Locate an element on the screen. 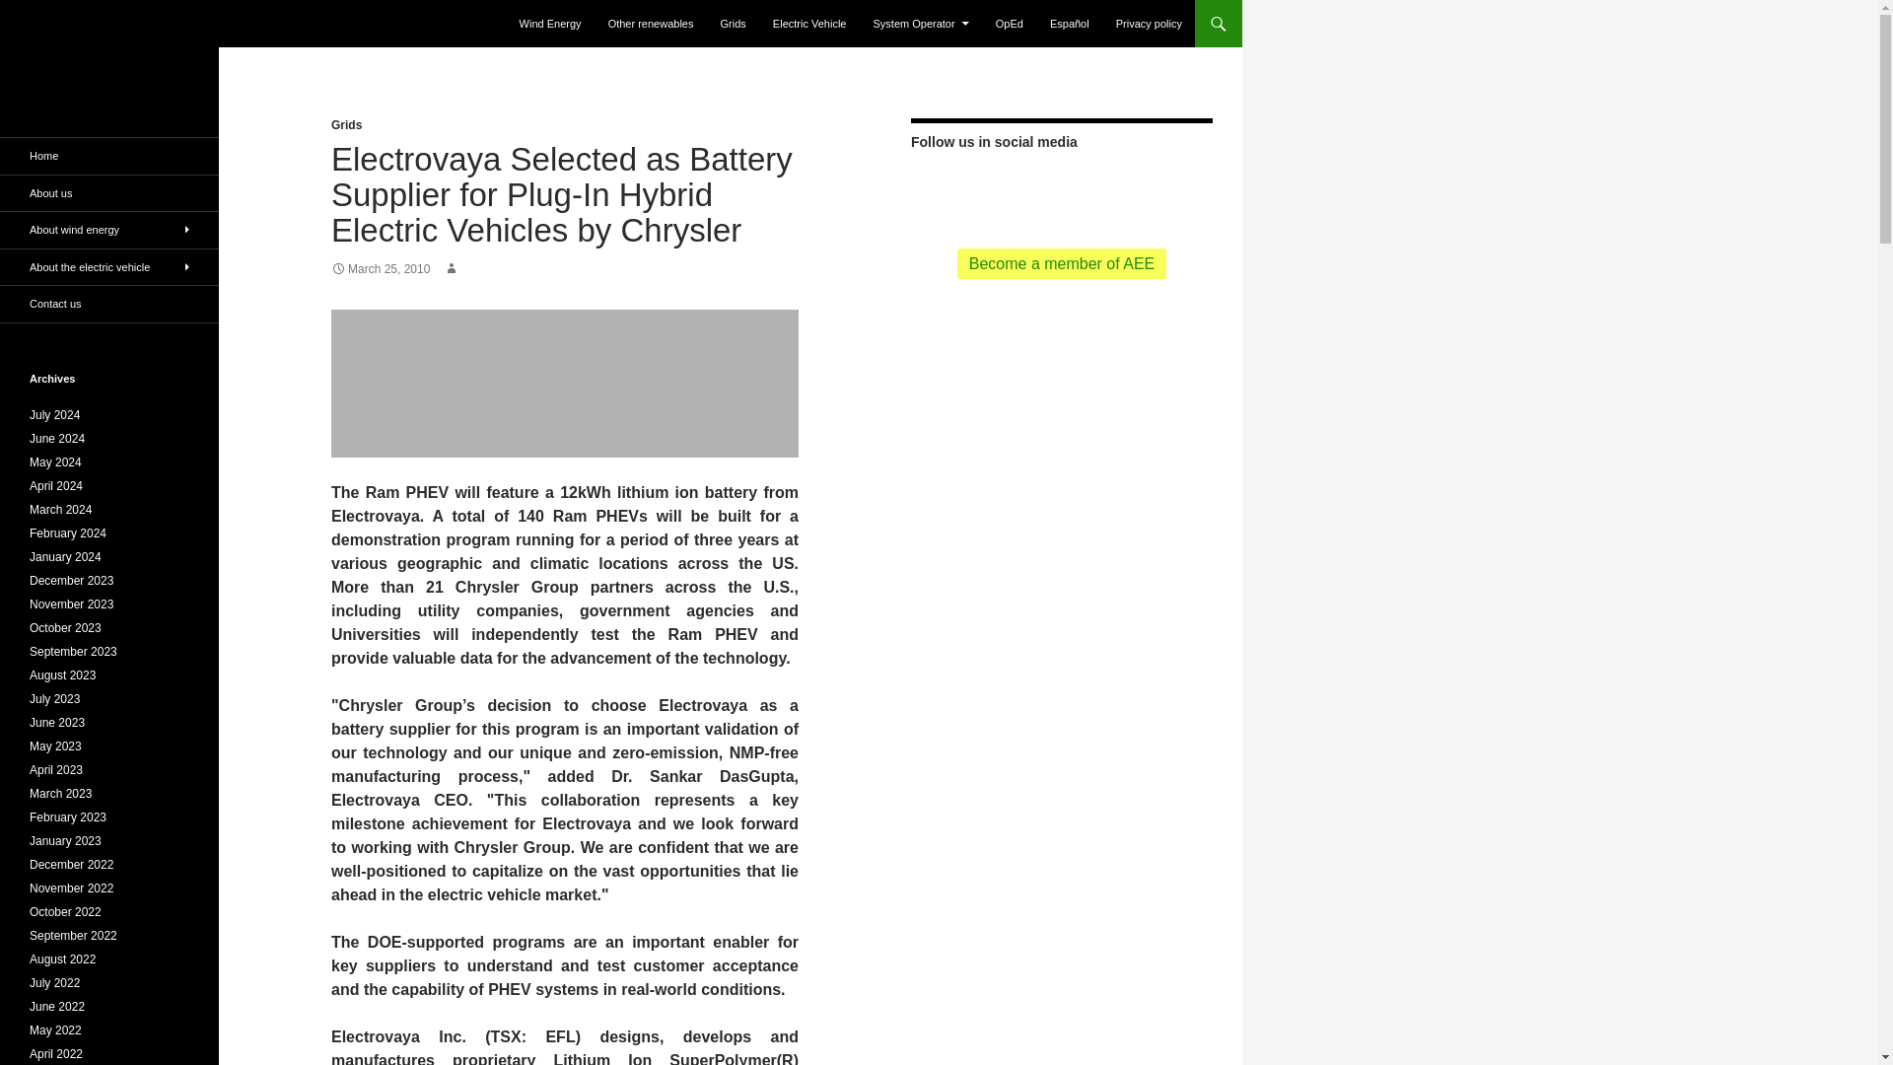 Image resolution: width=1893 pixels, height=1065 pixels. OpEd is located at coordinates (1010, 24).